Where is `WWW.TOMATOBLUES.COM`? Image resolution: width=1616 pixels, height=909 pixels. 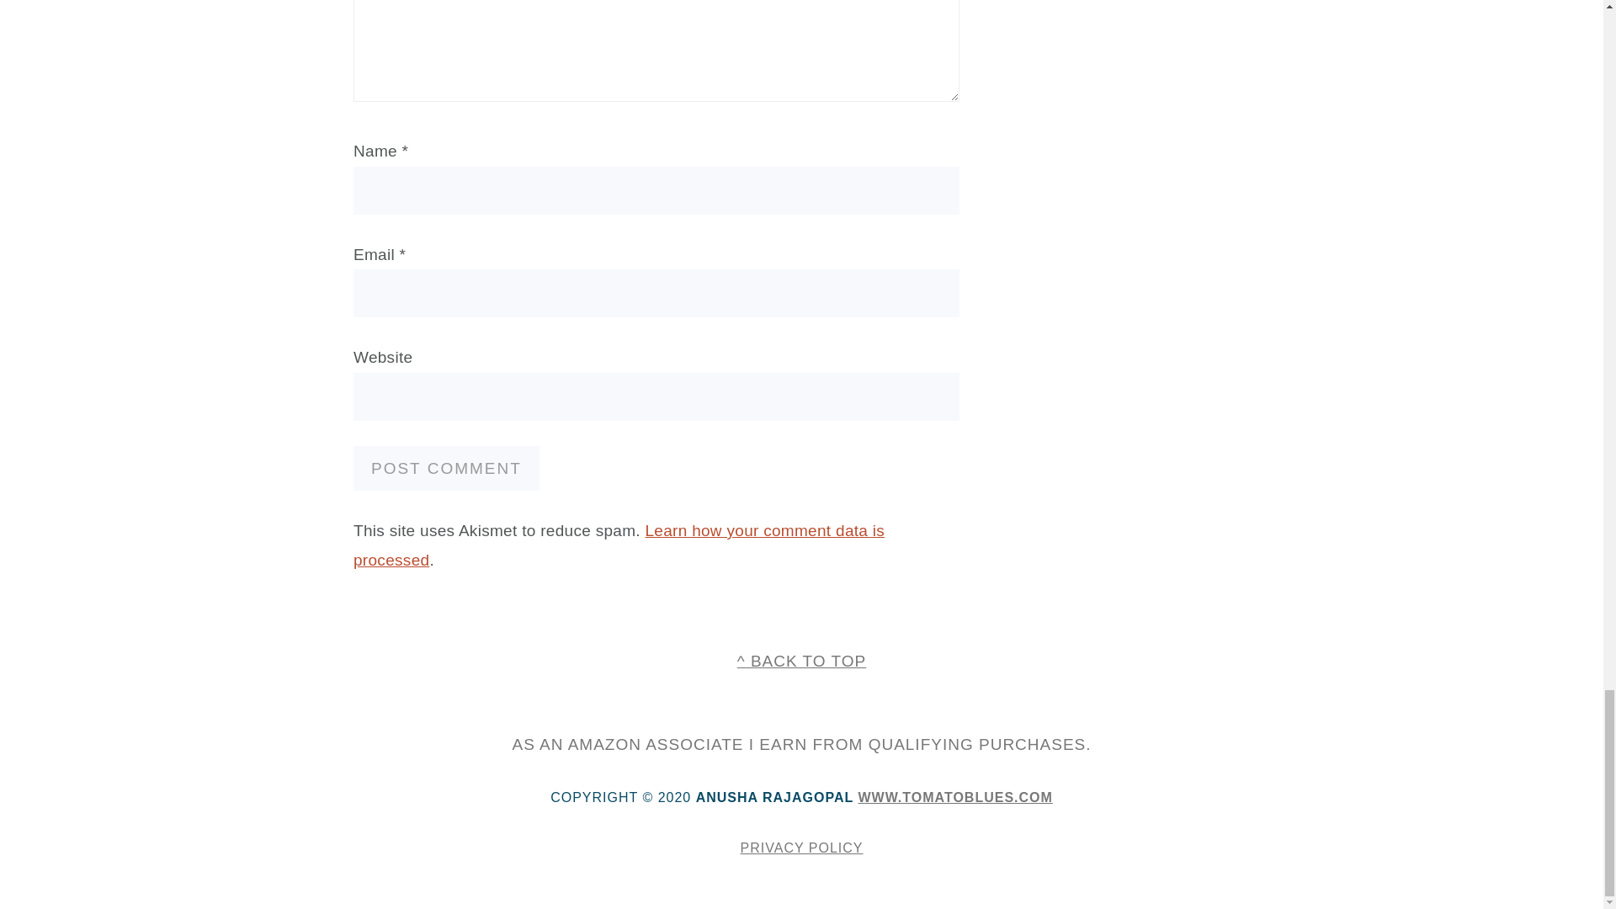 WWW.TOMATOBLUES.COM is located at coordinates (954, 796).